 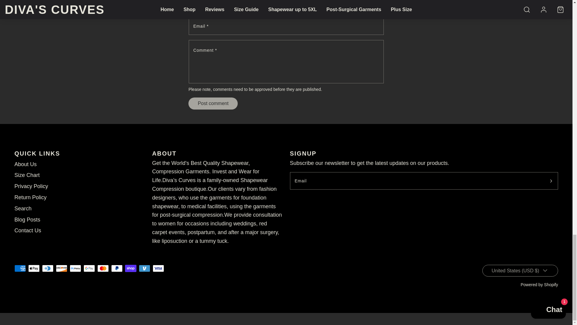 I want to click on Discover, so click(x=62, y=268).